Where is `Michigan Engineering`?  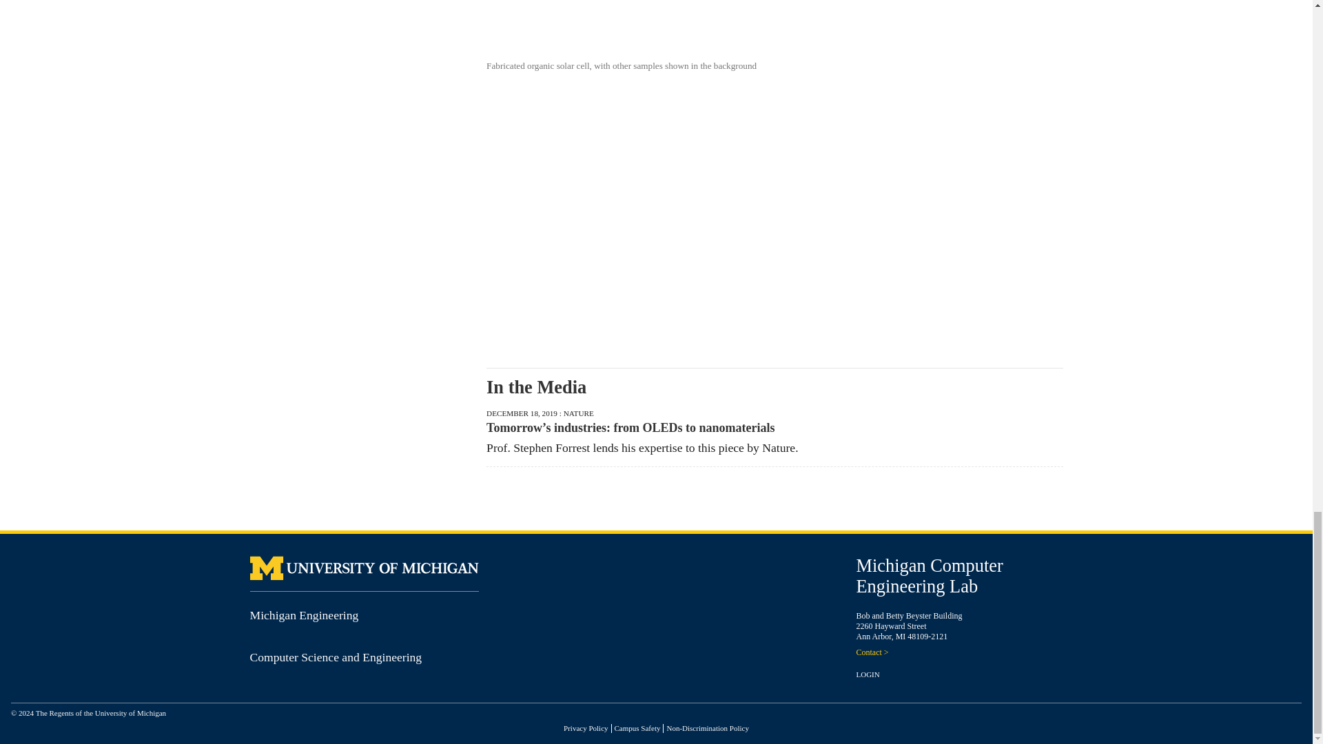
Michigan Engineering is located at coordinates (304, 614).